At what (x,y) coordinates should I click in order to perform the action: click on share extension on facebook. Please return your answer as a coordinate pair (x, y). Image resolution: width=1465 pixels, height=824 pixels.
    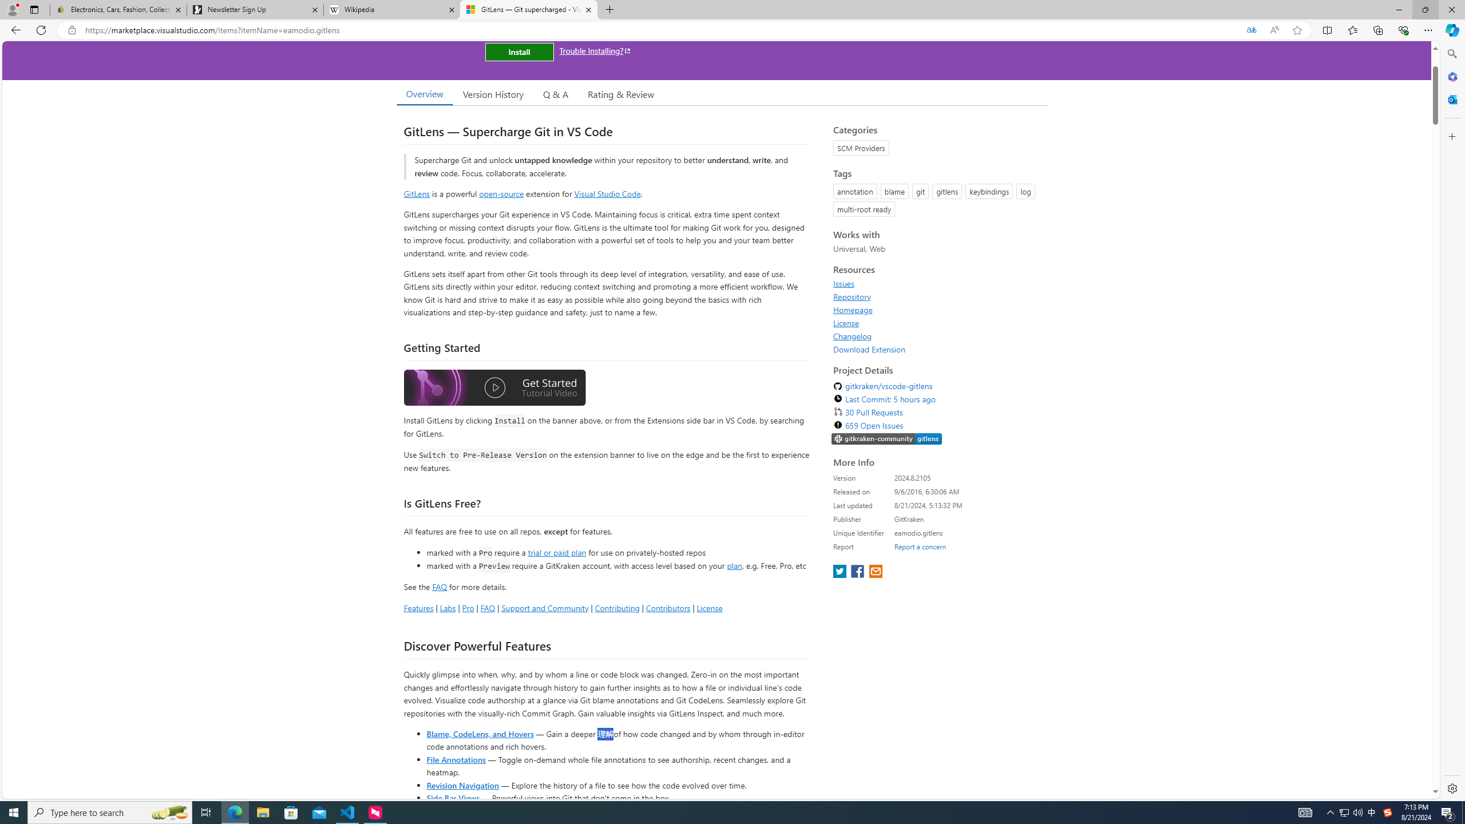
    Looking at the image, I should click on (859, 572).